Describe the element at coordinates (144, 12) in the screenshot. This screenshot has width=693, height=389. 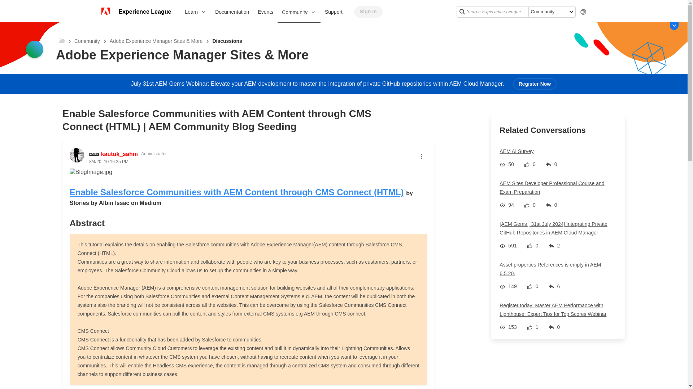
I see `Experience League` at that location.